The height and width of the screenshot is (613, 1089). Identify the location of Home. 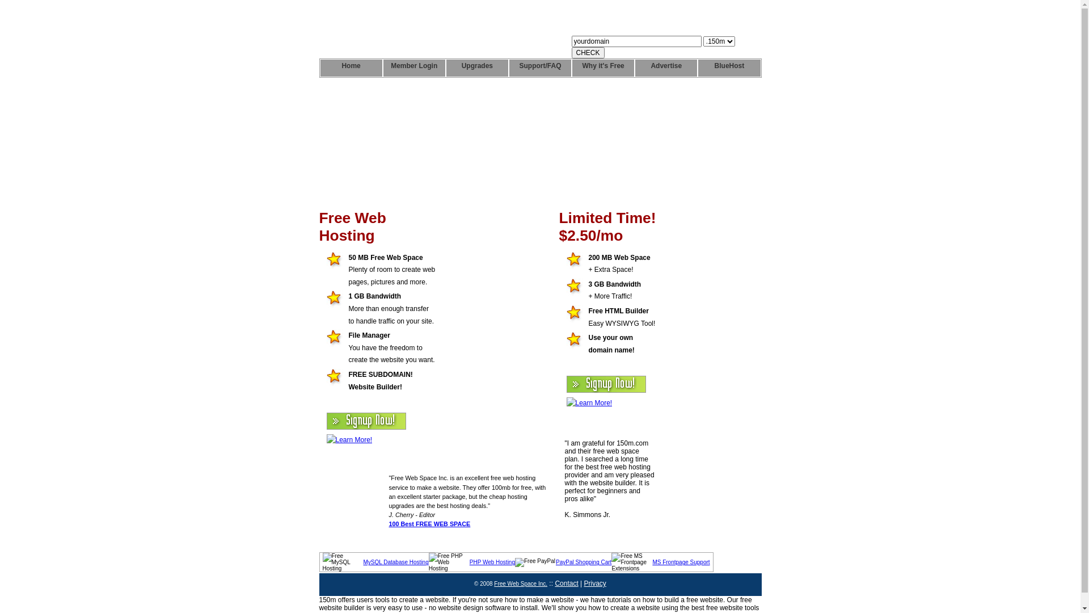
(351, 68).